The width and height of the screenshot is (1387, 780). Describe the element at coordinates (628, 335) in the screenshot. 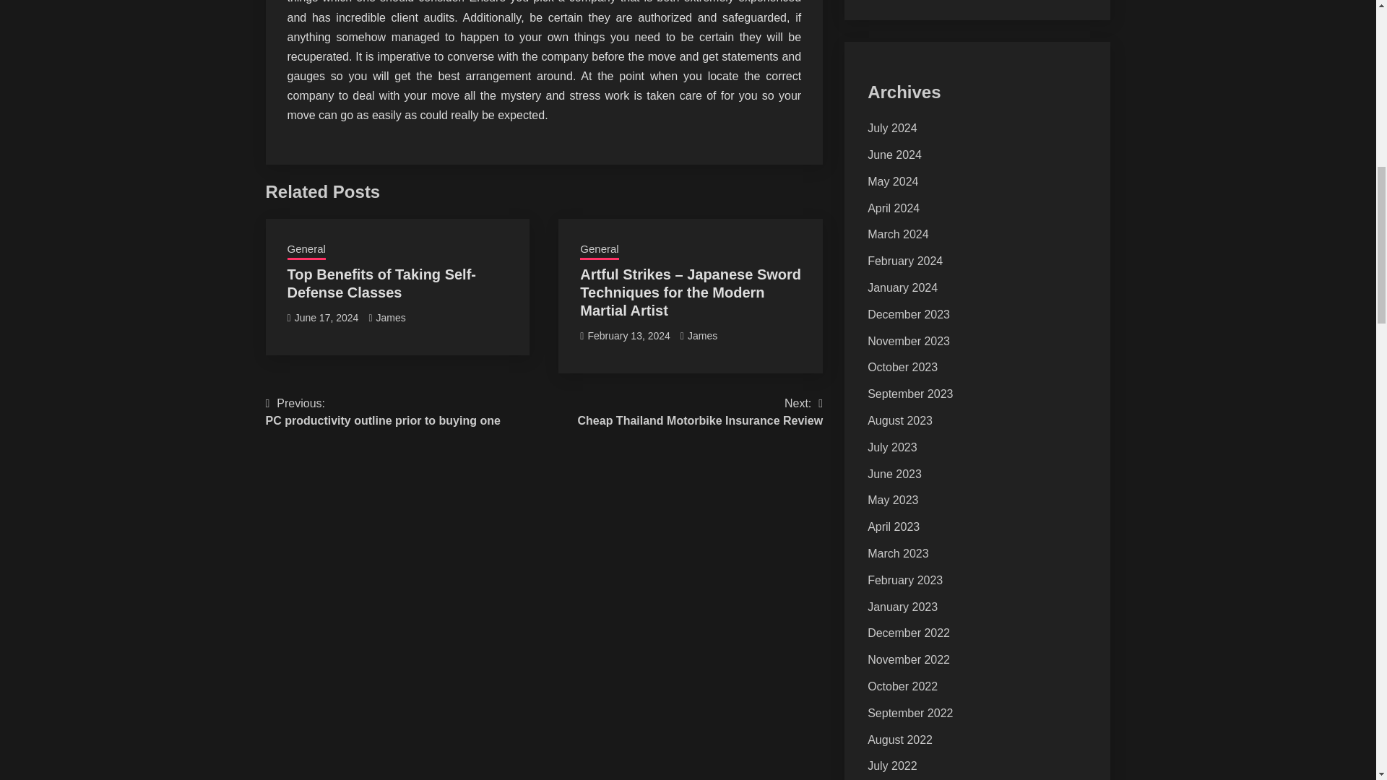

I see `June 2024` at that location.